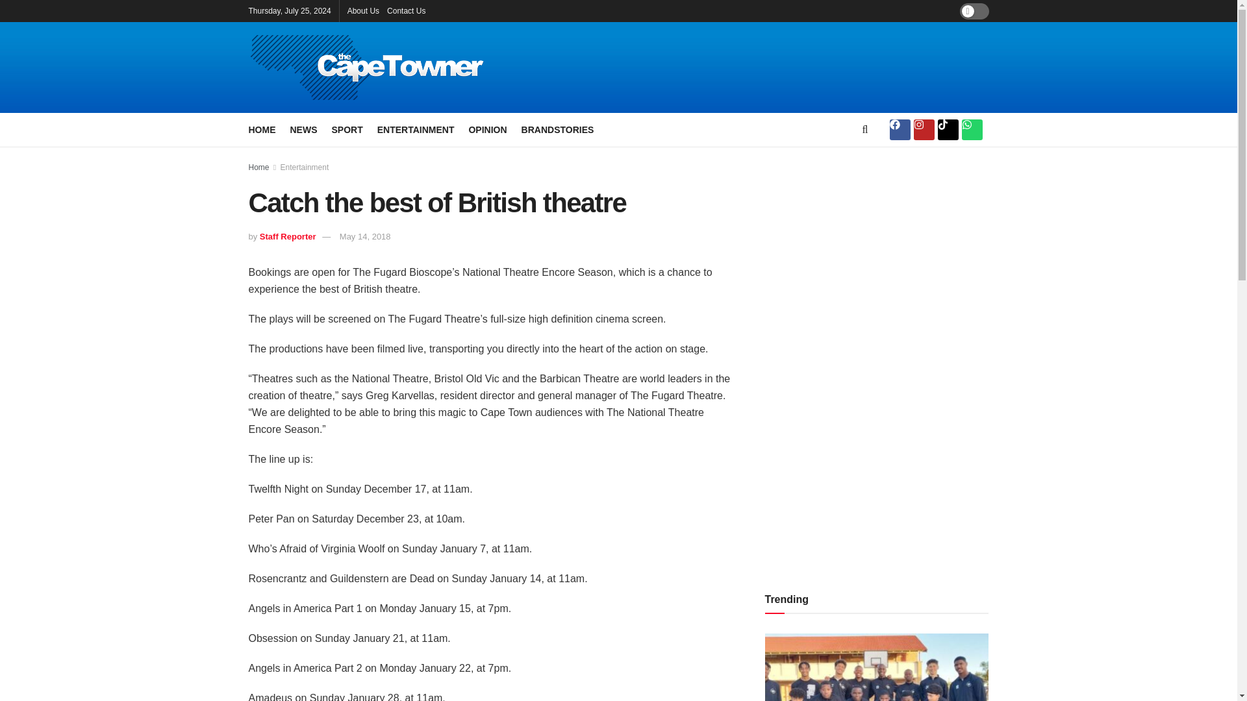 The height and width of the screenshot is (701, 1247). What do you see at coordinates (487, 129) in the screenshot?
I see `OPINION` at bounding box center [487, 129].